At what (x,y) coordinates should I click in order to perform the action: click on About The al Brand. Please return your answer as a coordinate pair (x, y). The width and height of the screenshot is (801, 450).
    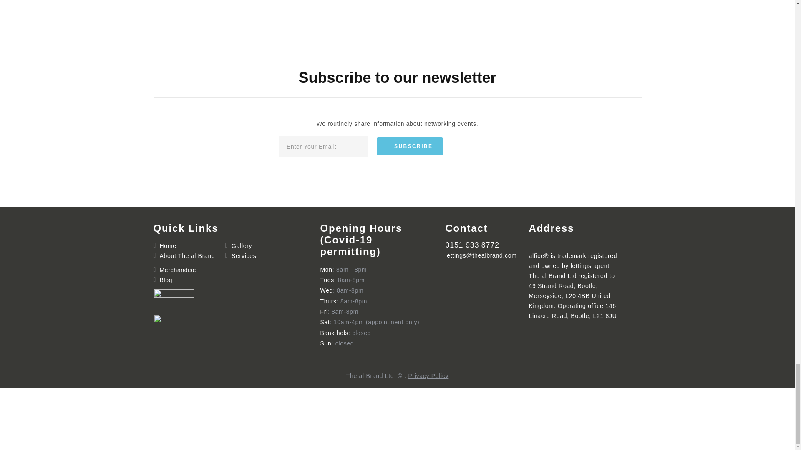
    Looking at the image, I should click on (187, 256).